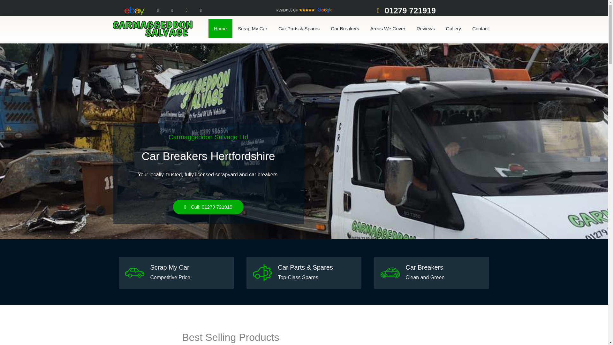 This screenshot has height=345, width=613. What do you see at coordinates (425, 29) in the screenshot?
I see `Reviews` at bounding box center [425, 29].